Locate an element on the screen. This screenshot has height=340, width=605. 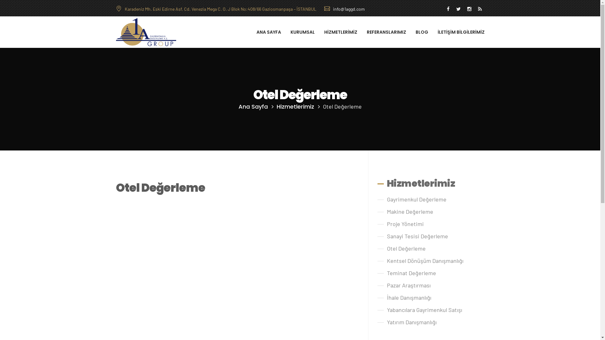
Ana Sayfa is located at coordinates (253, 106).